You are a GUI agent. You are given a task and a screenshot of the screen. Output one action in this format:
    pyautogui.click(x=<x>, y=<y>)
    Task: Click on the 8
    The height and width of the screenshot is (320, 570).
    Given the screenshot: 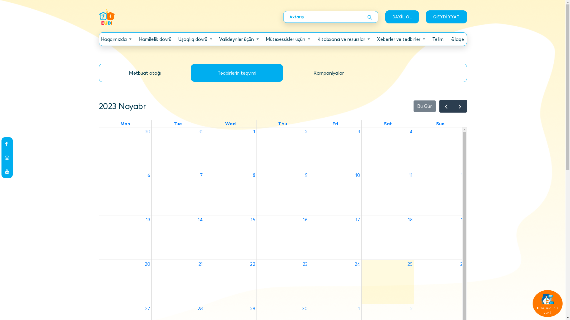 What is the action you would take?
    pyautogui.click(x=254, y=175)
    